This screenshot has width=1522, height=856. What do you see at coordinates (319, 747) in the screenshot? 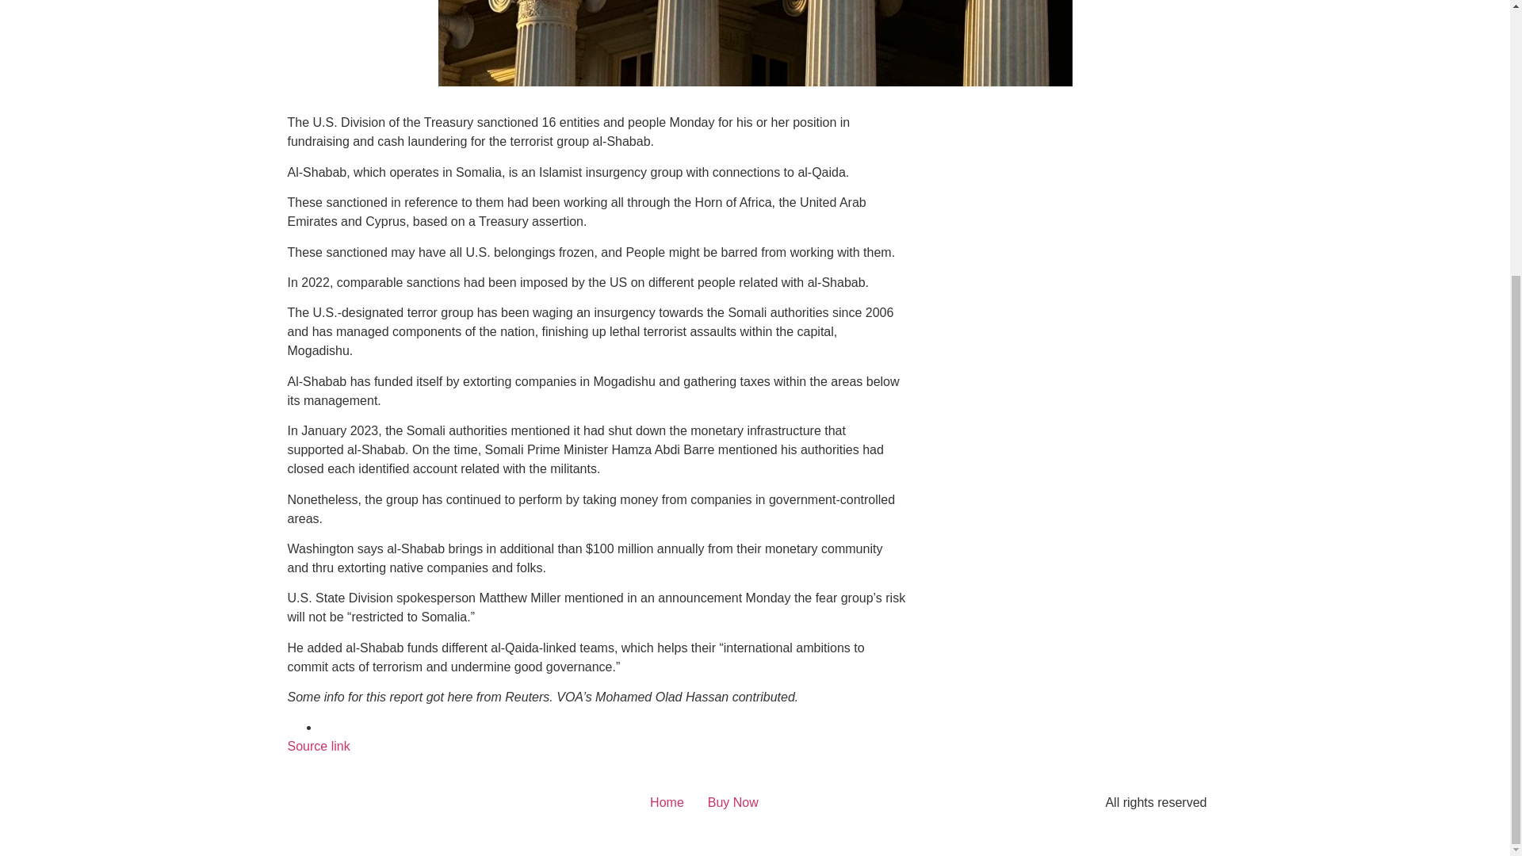
I see `Source link` at bounding box center [319, 747].